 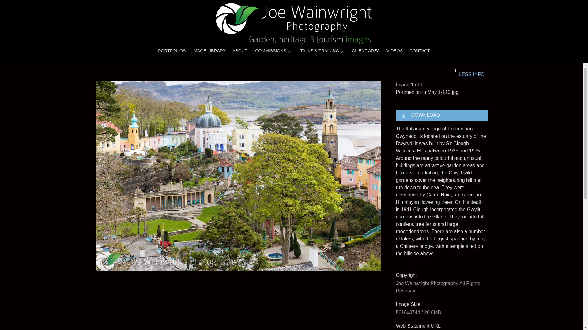 I want to click on PORTFOLIOS, so click(x=172, y=50).